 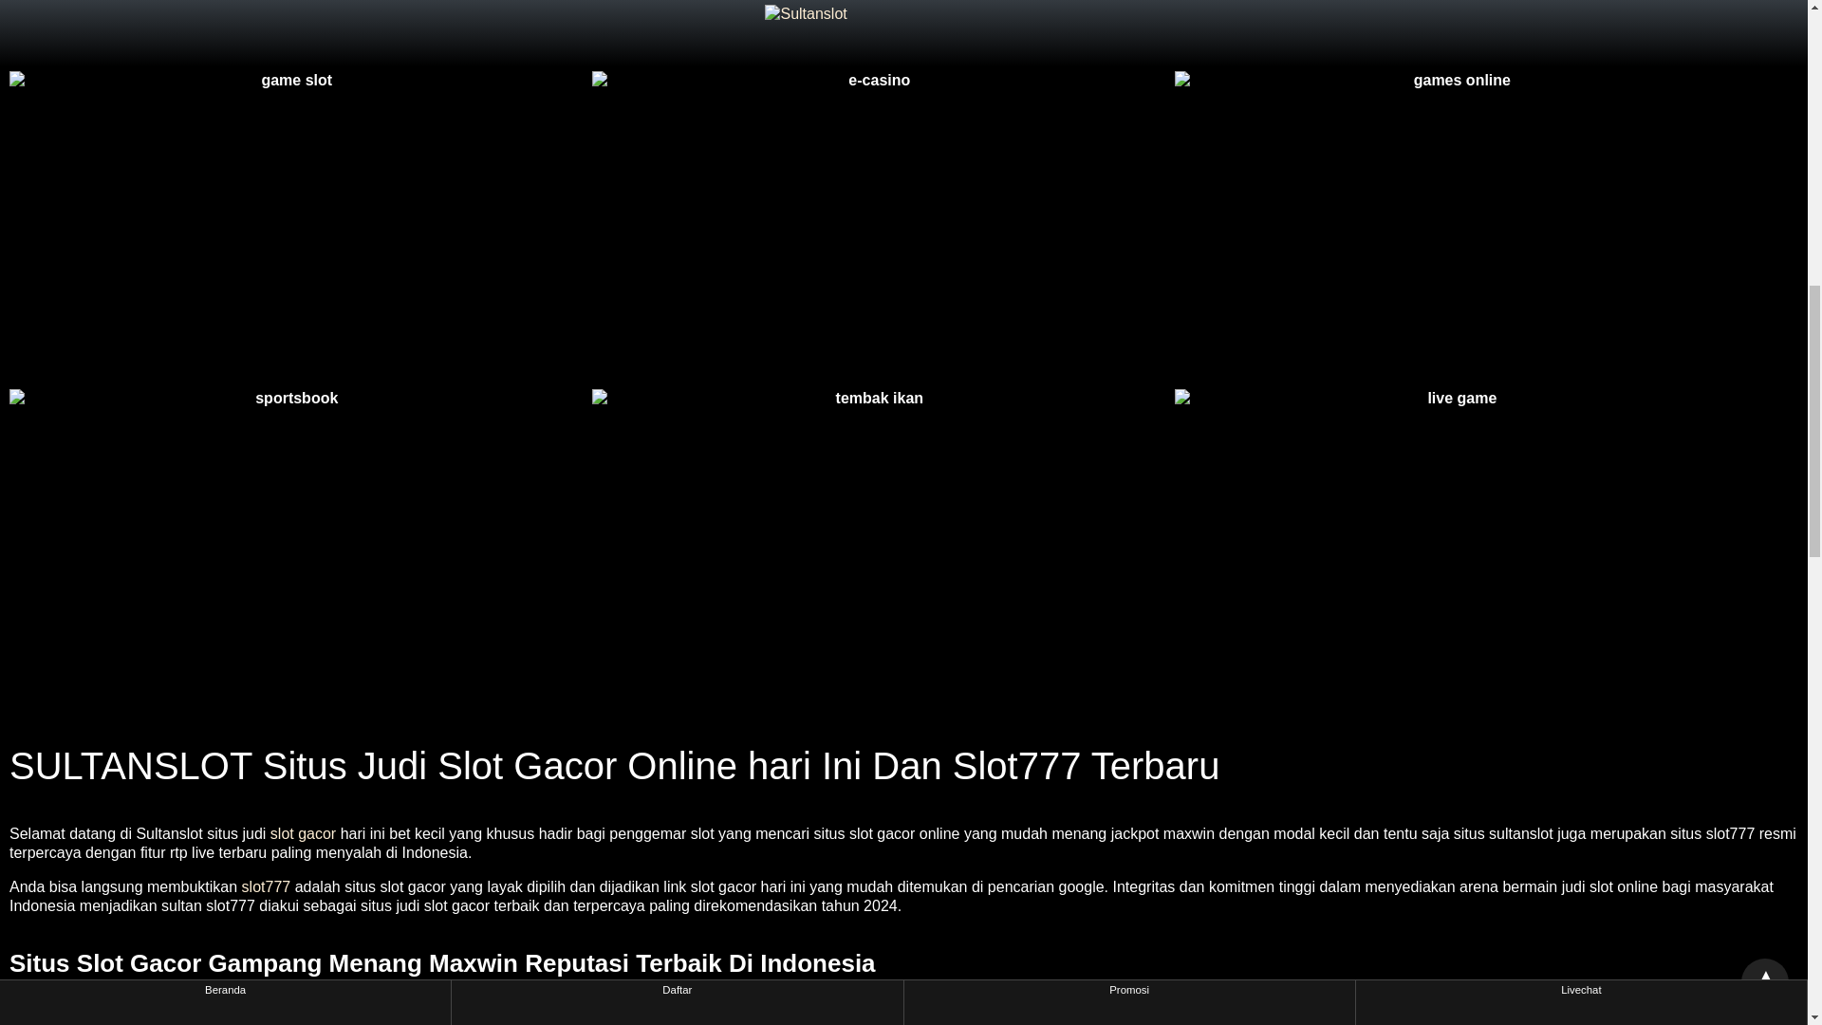 I want to click on Livechat, so click(x=1581, y=8).